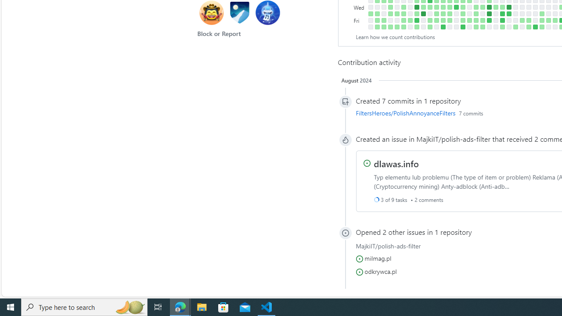  What do you see at coordinates (515, 27) in the screenshot?
I see `4 contributions on January 27th.` at bounding box center [515, 27].